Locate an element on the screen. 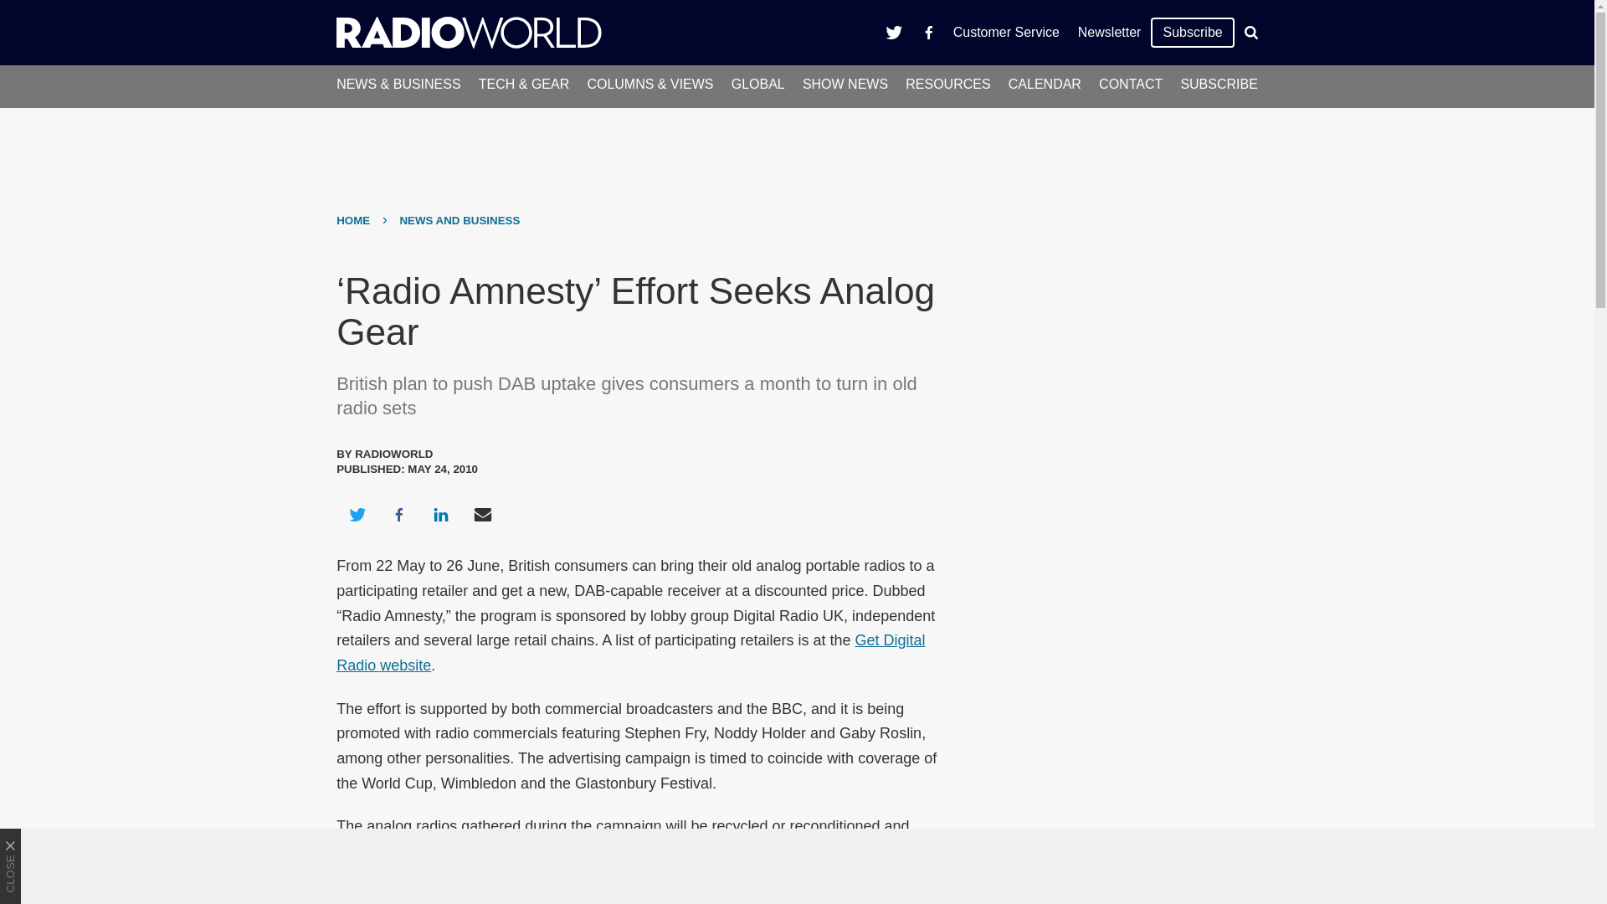 The width and height of the screenshot is (1607, 904). Customer Service is located at coordinates (1006, 32).